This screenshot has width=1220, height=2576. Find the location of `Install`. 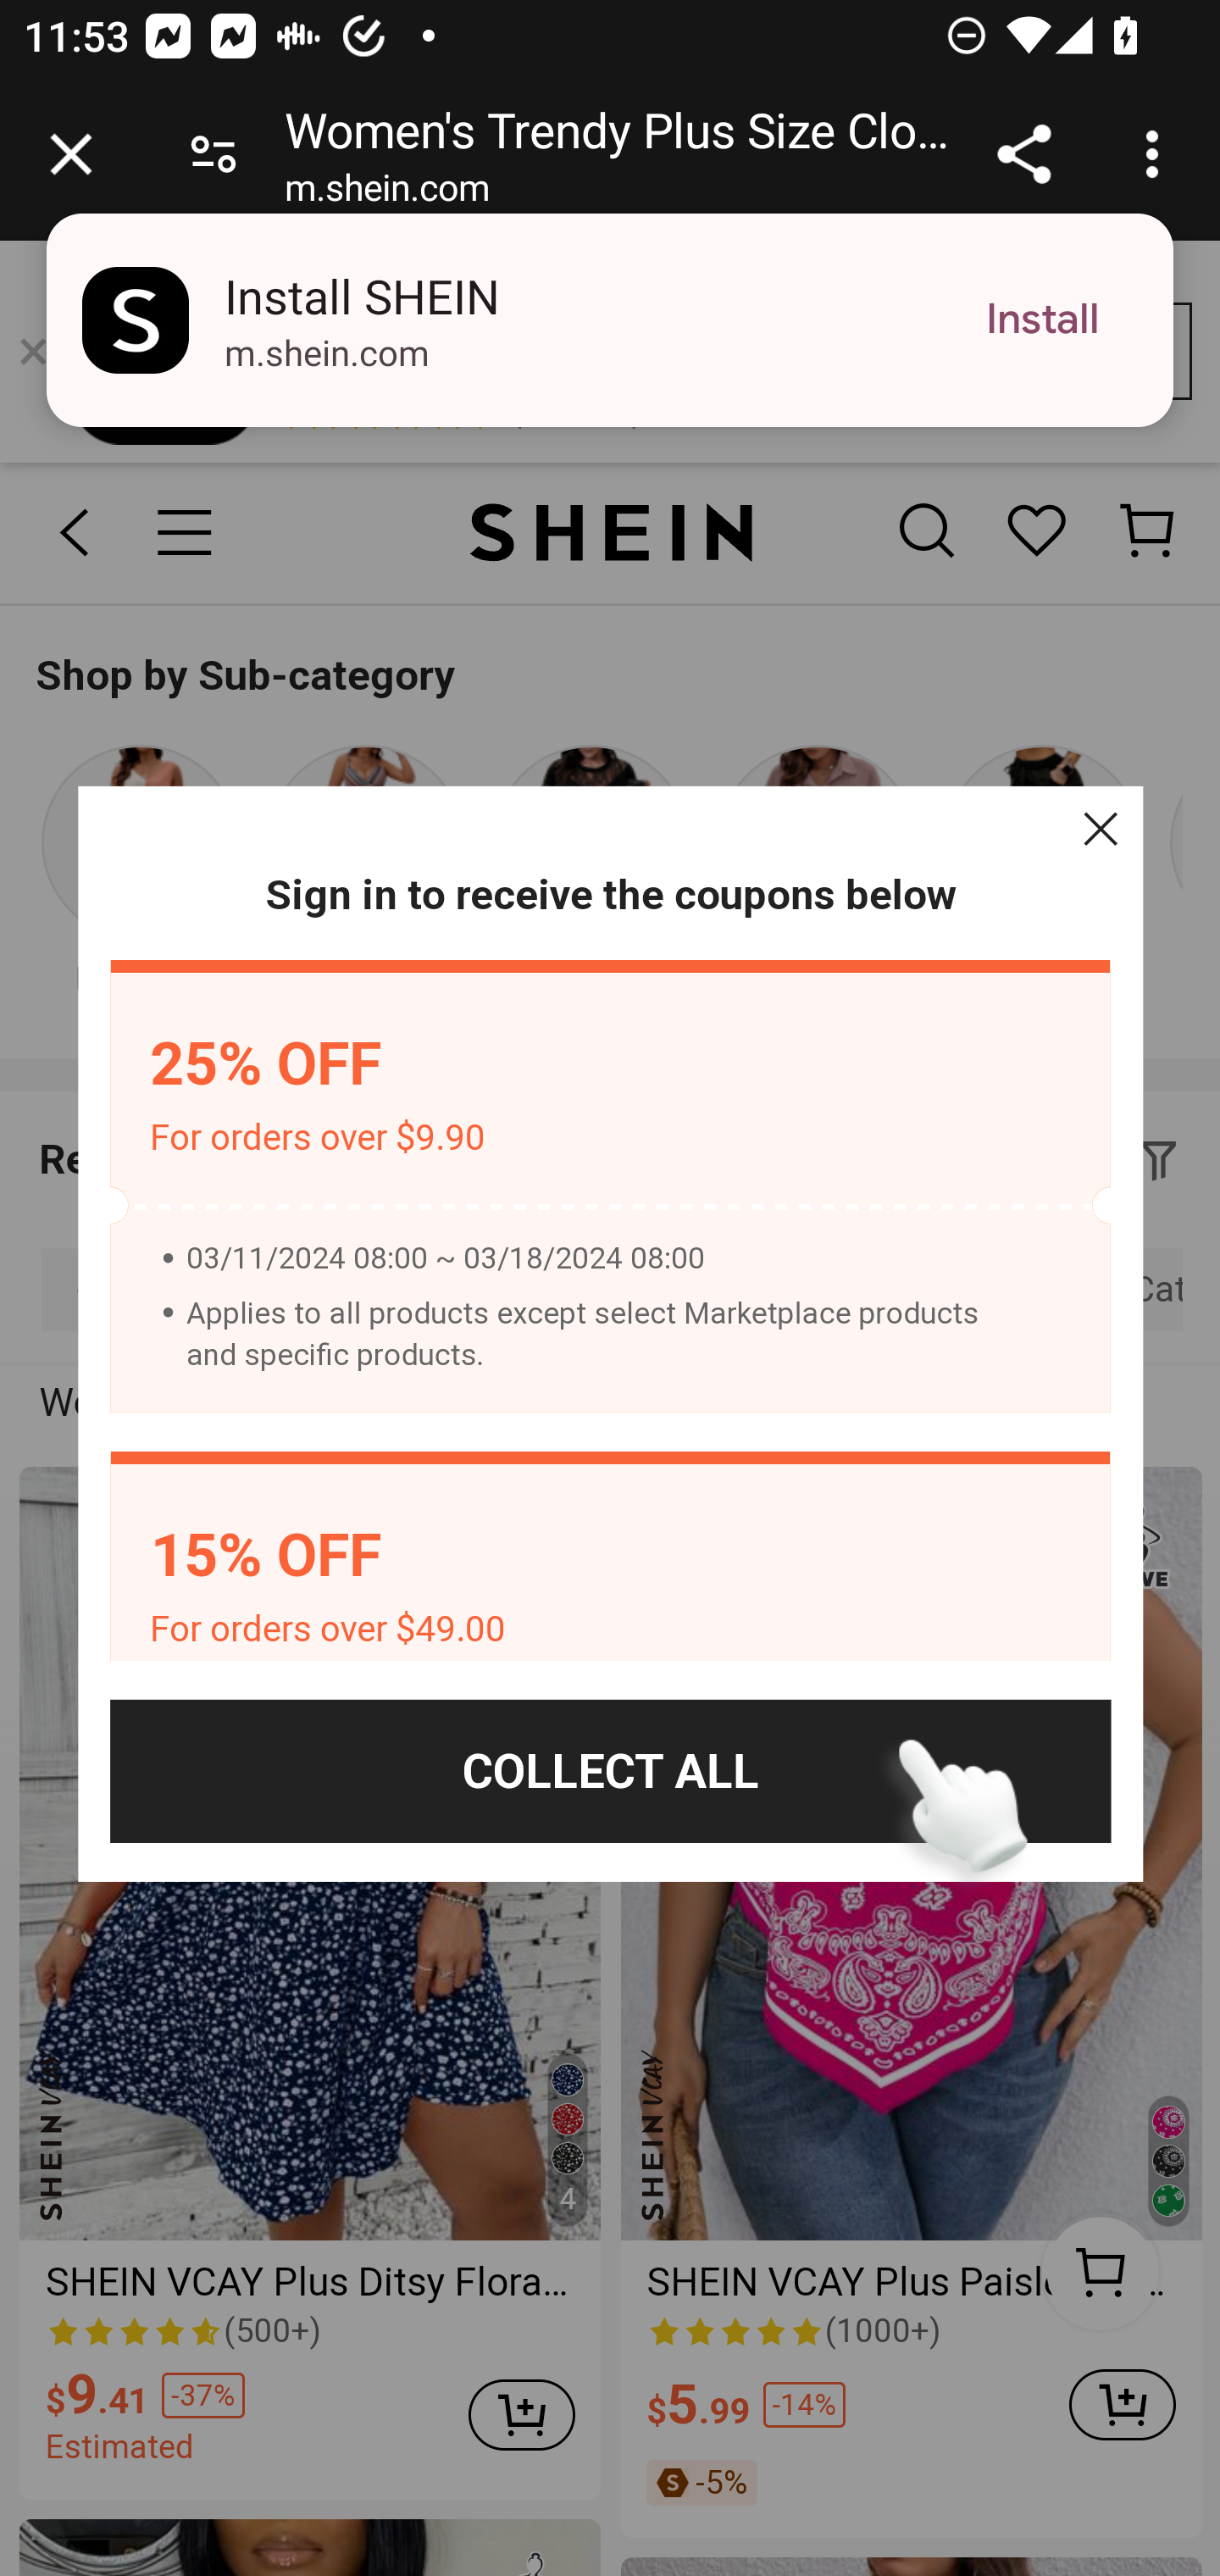

Install is located at coordinates (1043, 320).